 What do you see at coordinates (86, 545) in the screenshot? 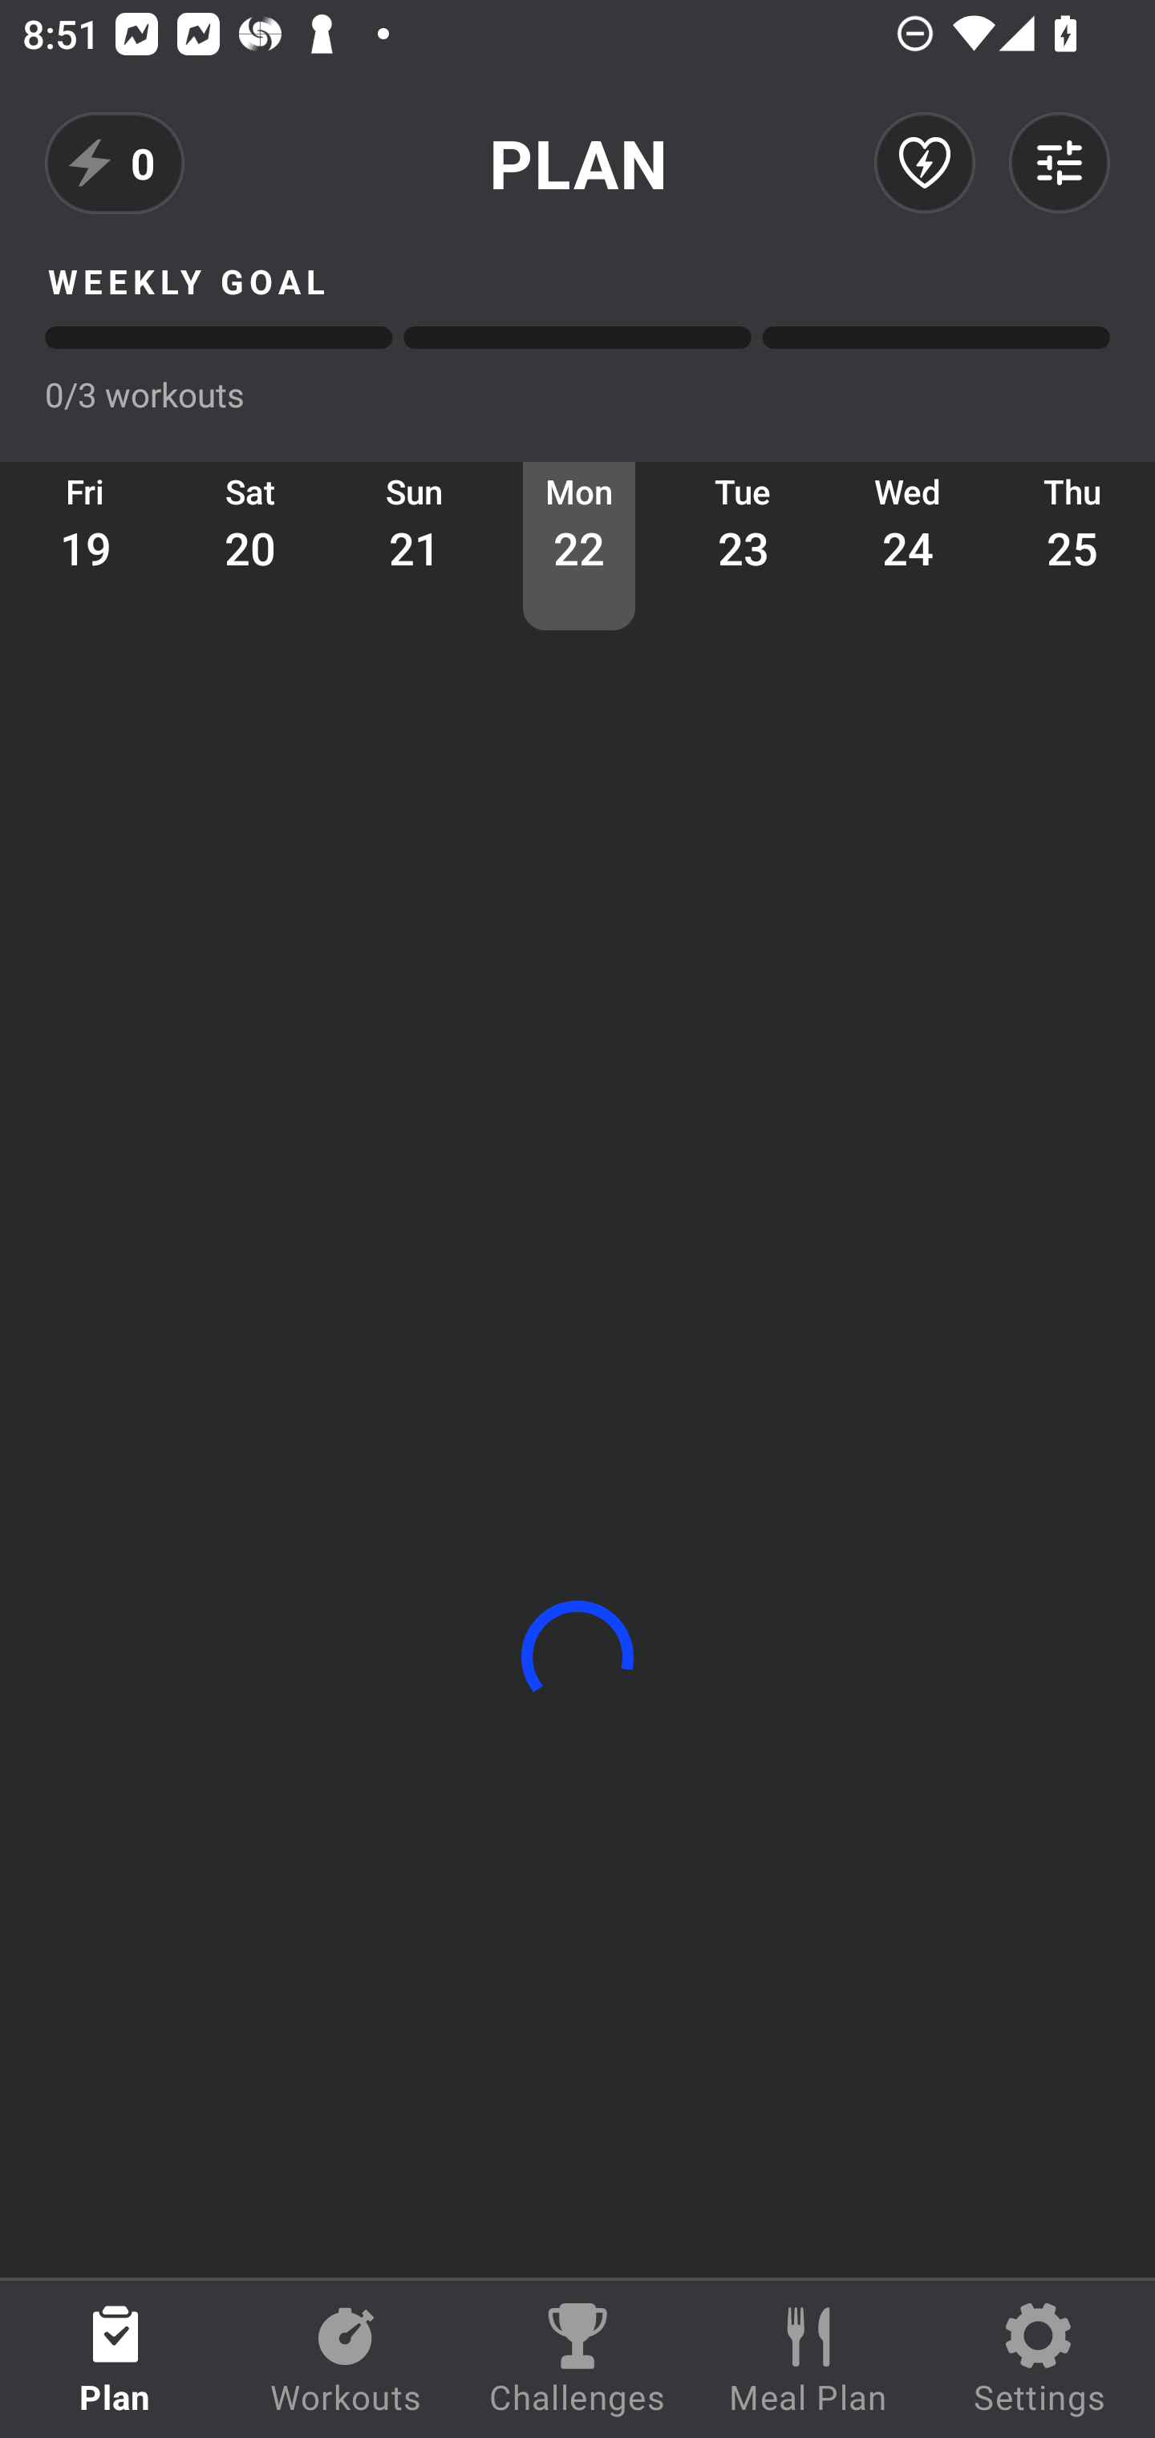
I see `Fri 19` at bounding box center [86, 545].